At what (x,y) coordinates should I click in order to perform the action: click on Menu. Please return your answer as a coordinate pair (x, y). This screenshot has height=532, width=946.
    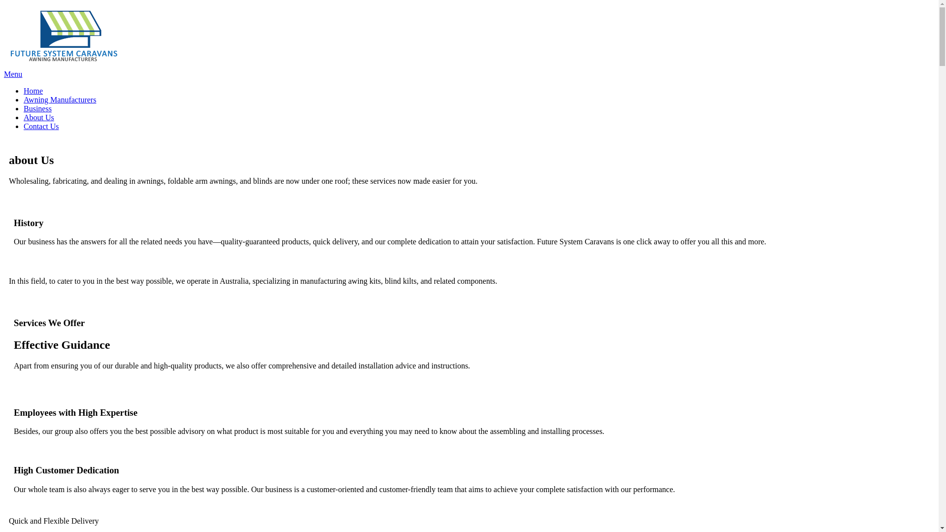
    Looking at the image, I should click on (13, 74).